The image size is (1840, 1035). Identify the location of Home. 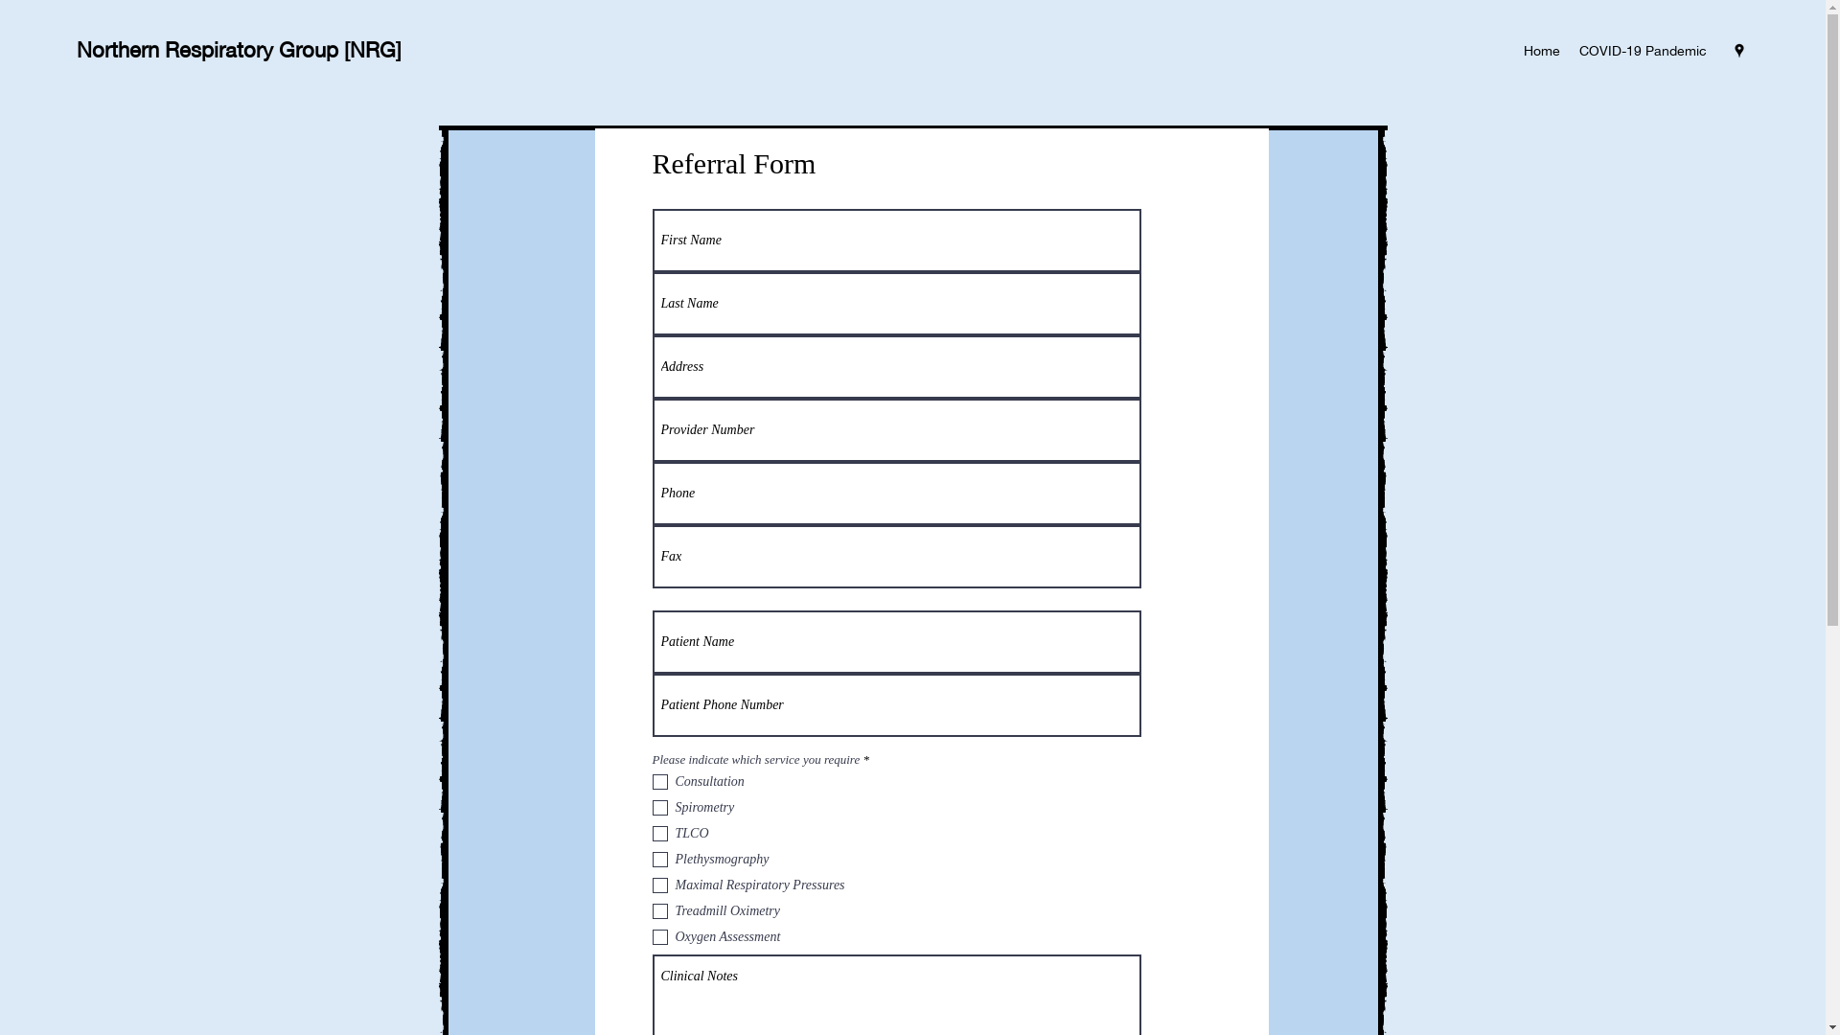
(1542, 51).